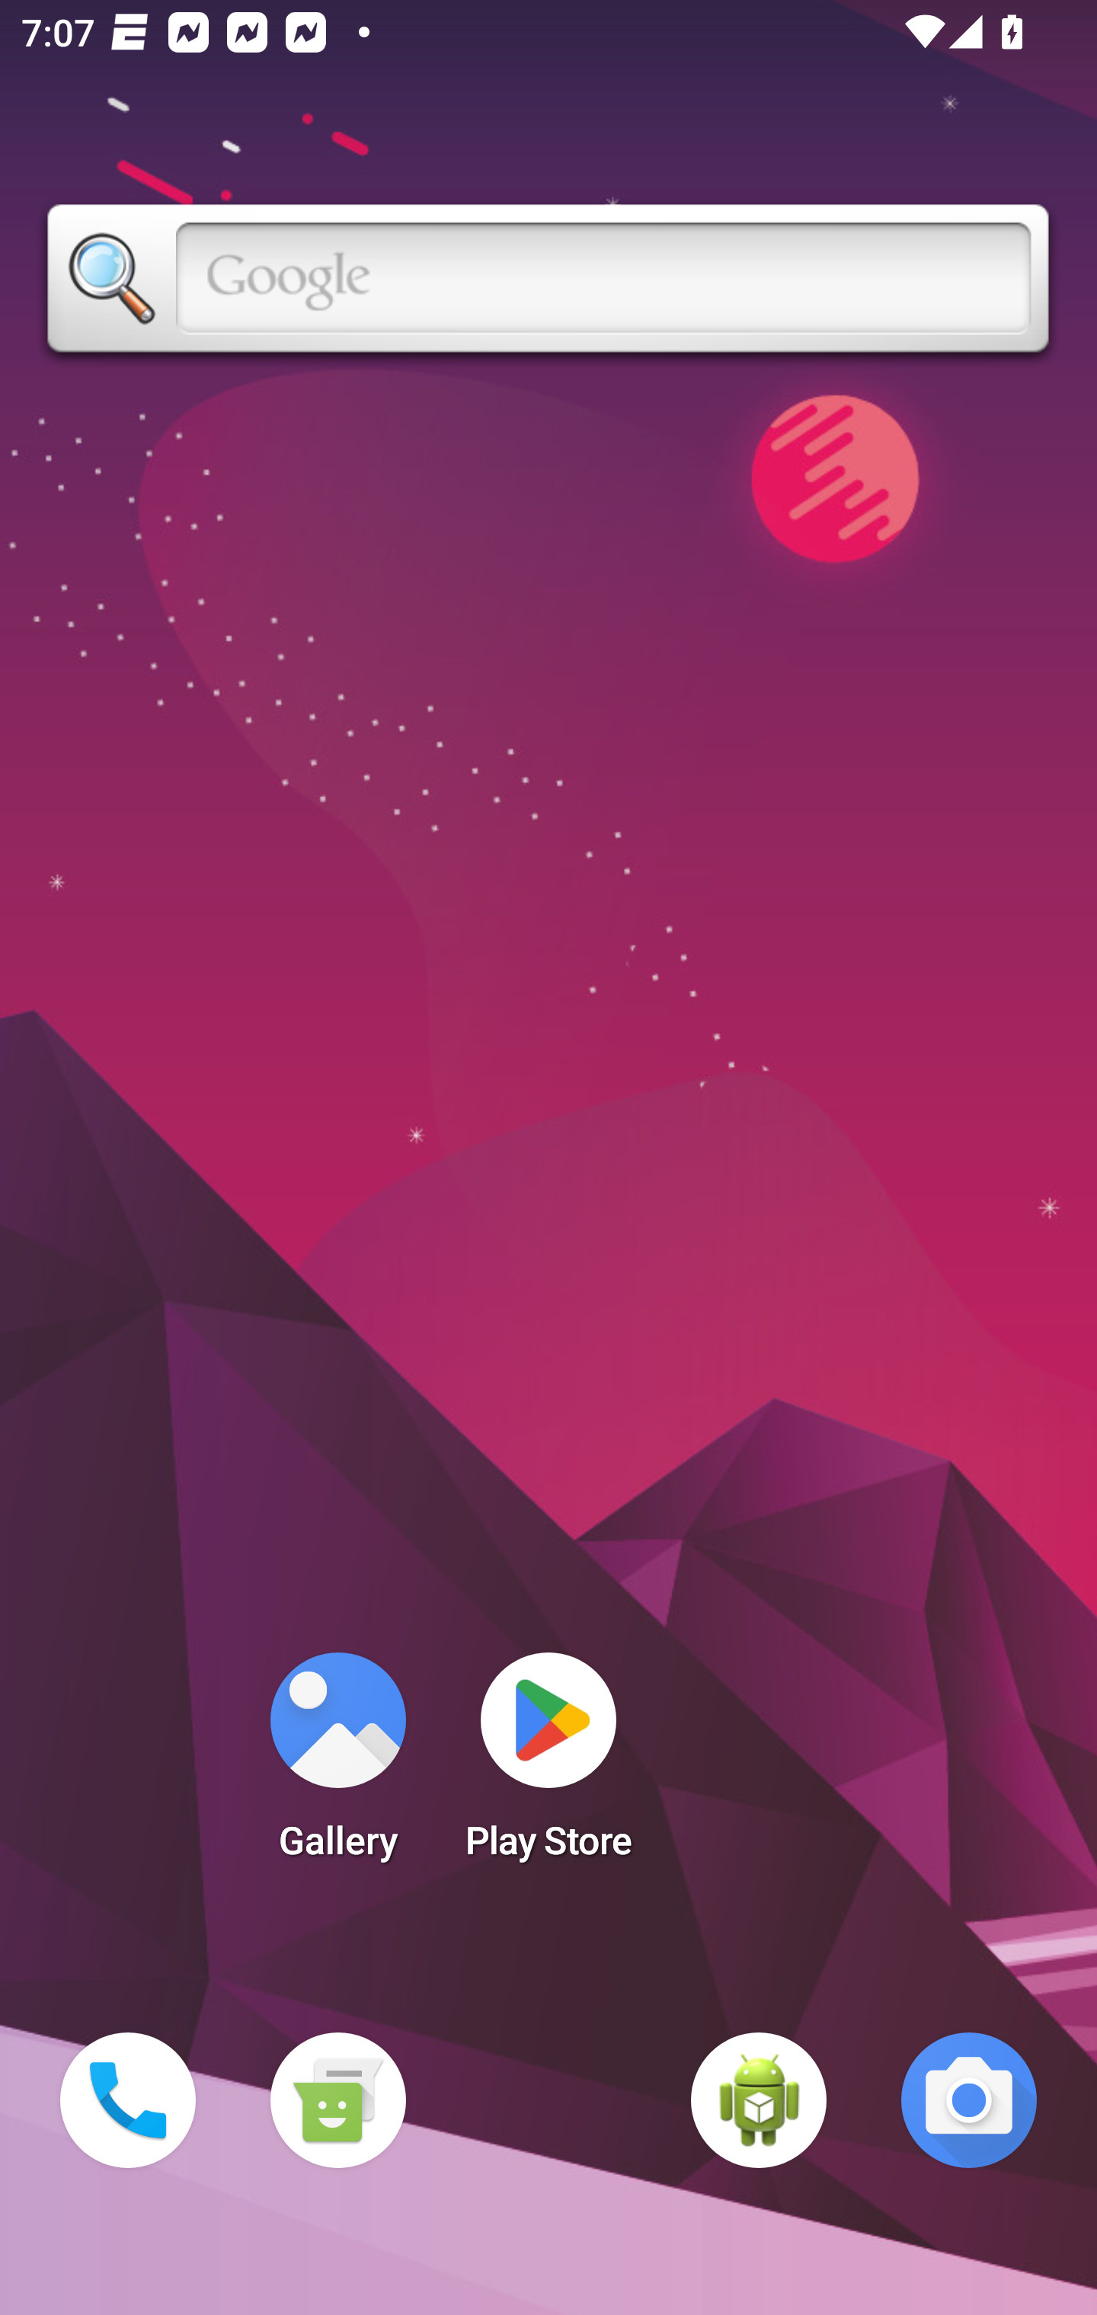  Describe the element at coordinates (759, 2100) in the screenshot. I see `WebView Browser Tester` at that location.